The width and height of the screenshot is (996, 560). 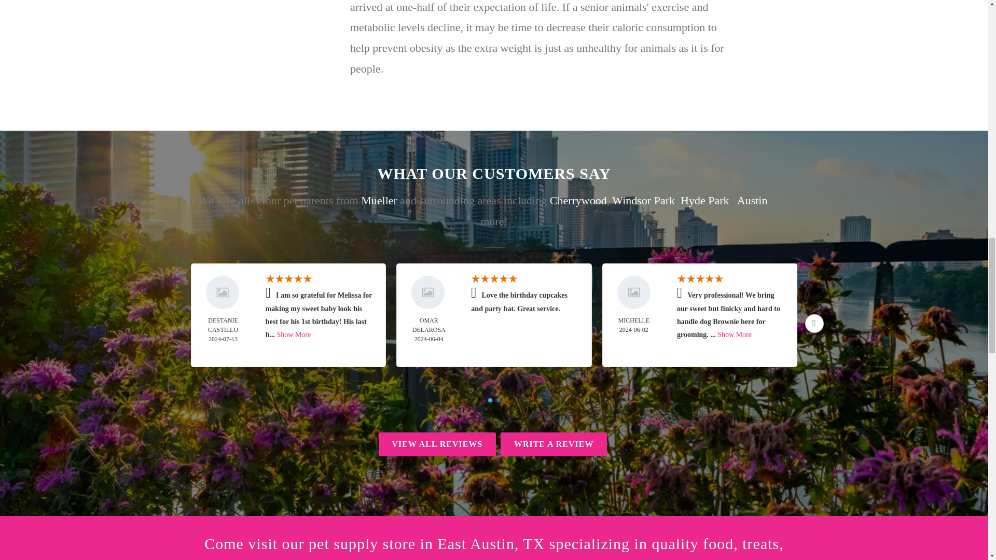 I want to click on Mueller, so click(x=379, y=200).